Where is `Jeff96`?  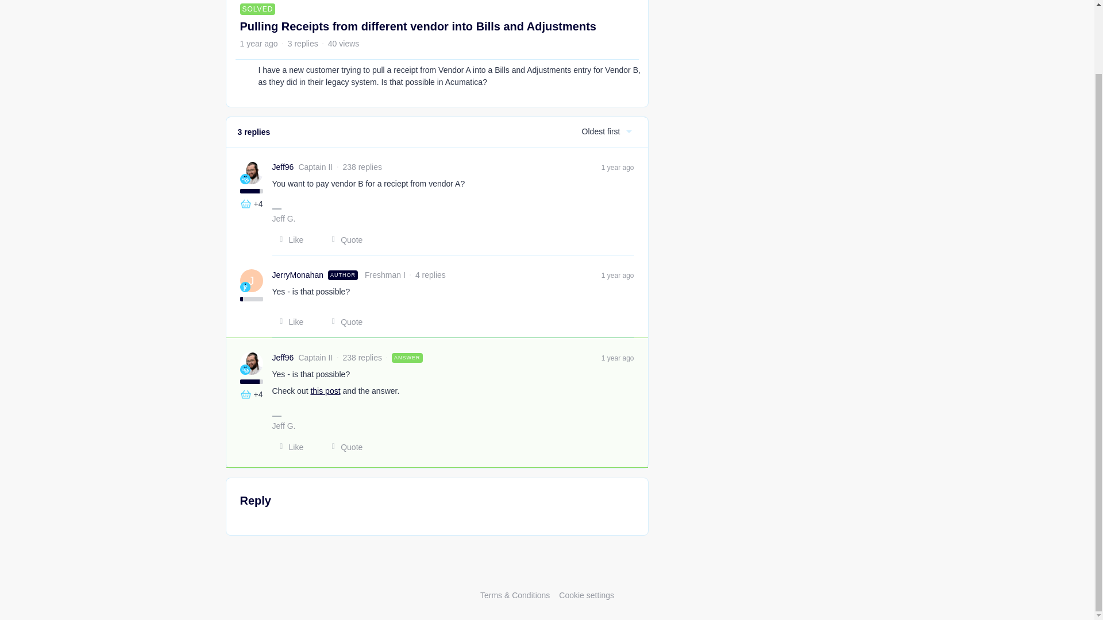
Jeff96 is located at coordinates (283, 358).